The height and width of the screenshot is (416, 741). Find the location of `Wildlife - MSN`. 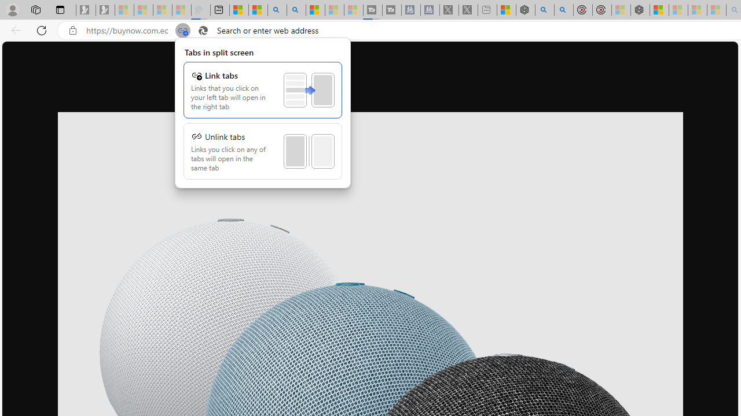

Wildlife - MSN is located at coordinates (506, 10).